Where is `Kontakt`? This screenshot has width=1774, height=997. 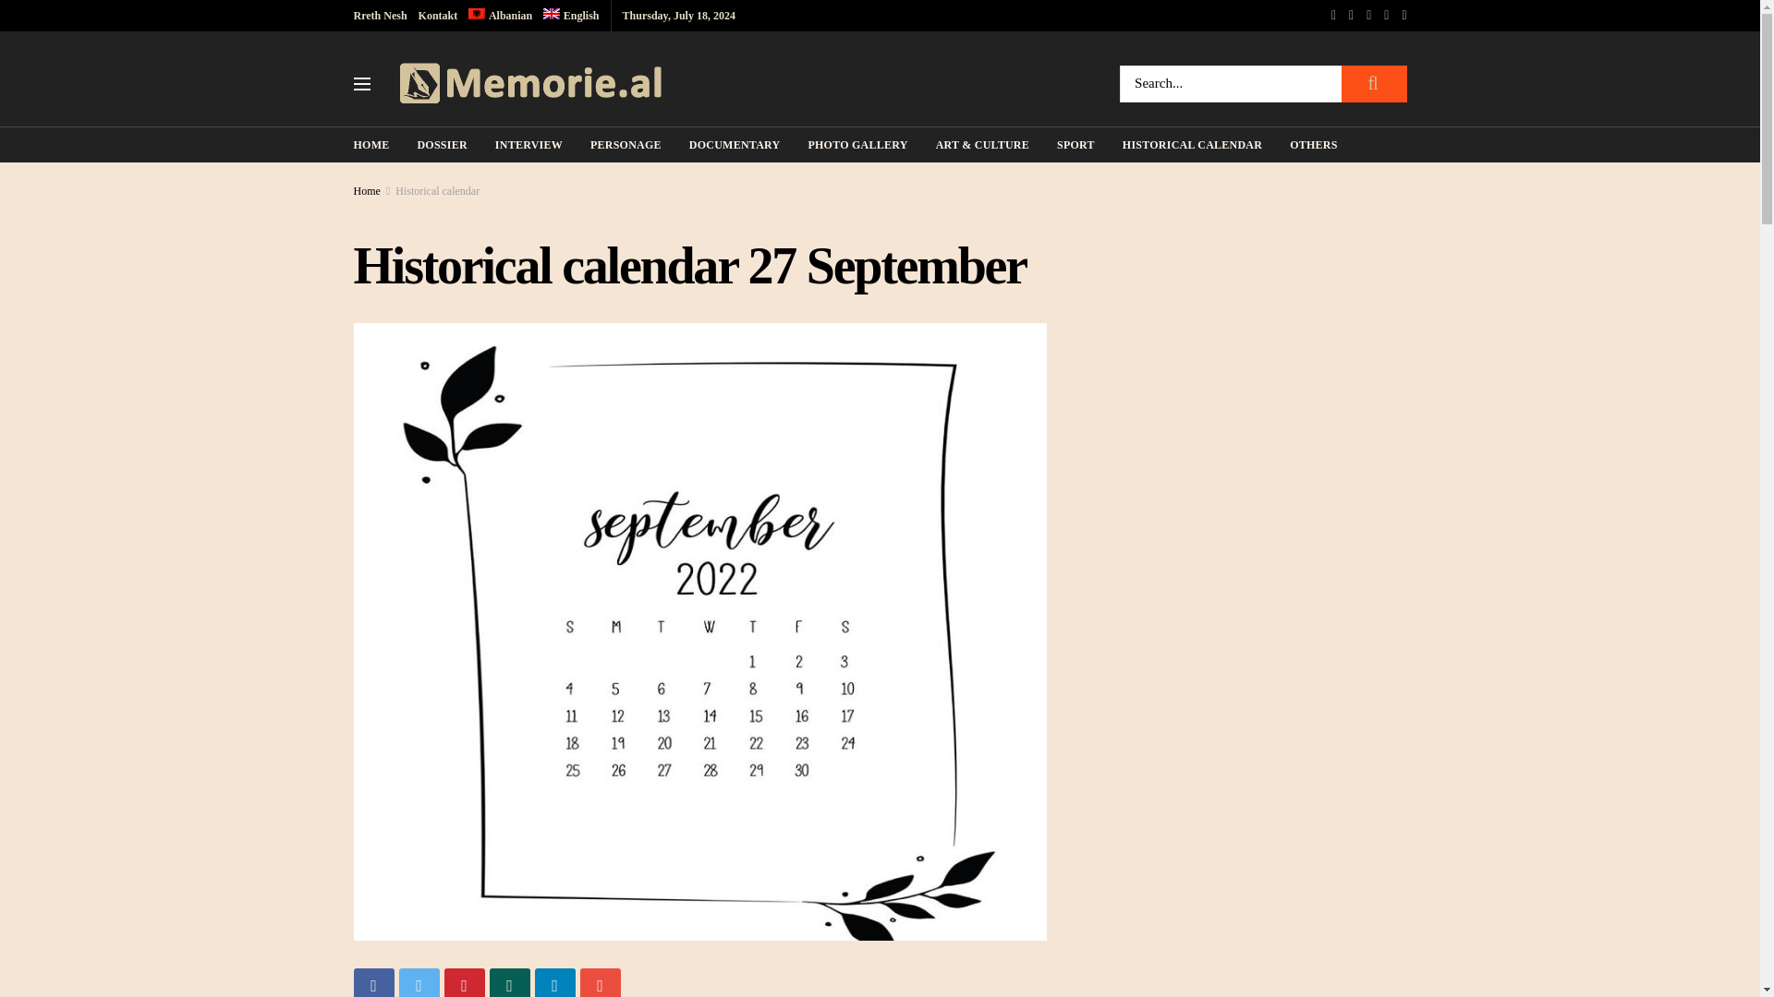
Kontakt is located at coordinates (438, 15).